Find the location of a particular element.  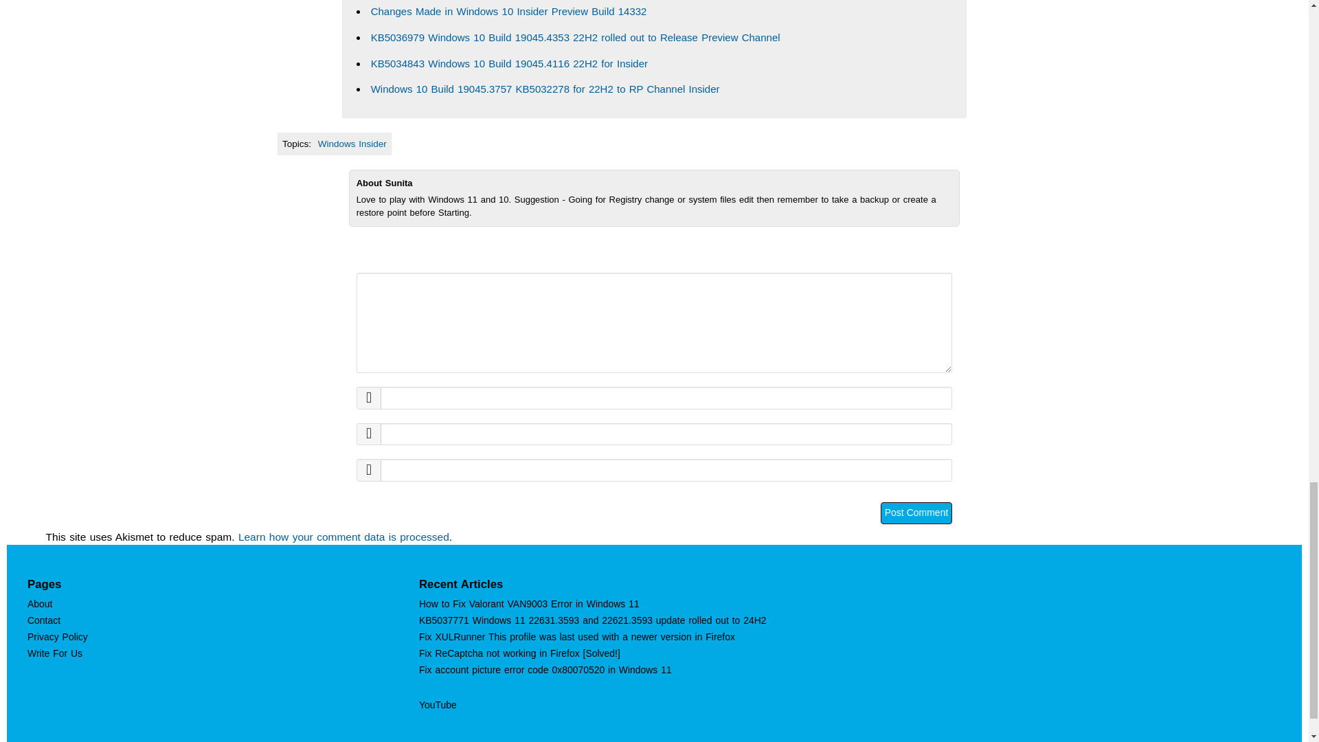

Fix account picture error code 0x80070520 in Windows 11 is located at coordinates (545, 669).